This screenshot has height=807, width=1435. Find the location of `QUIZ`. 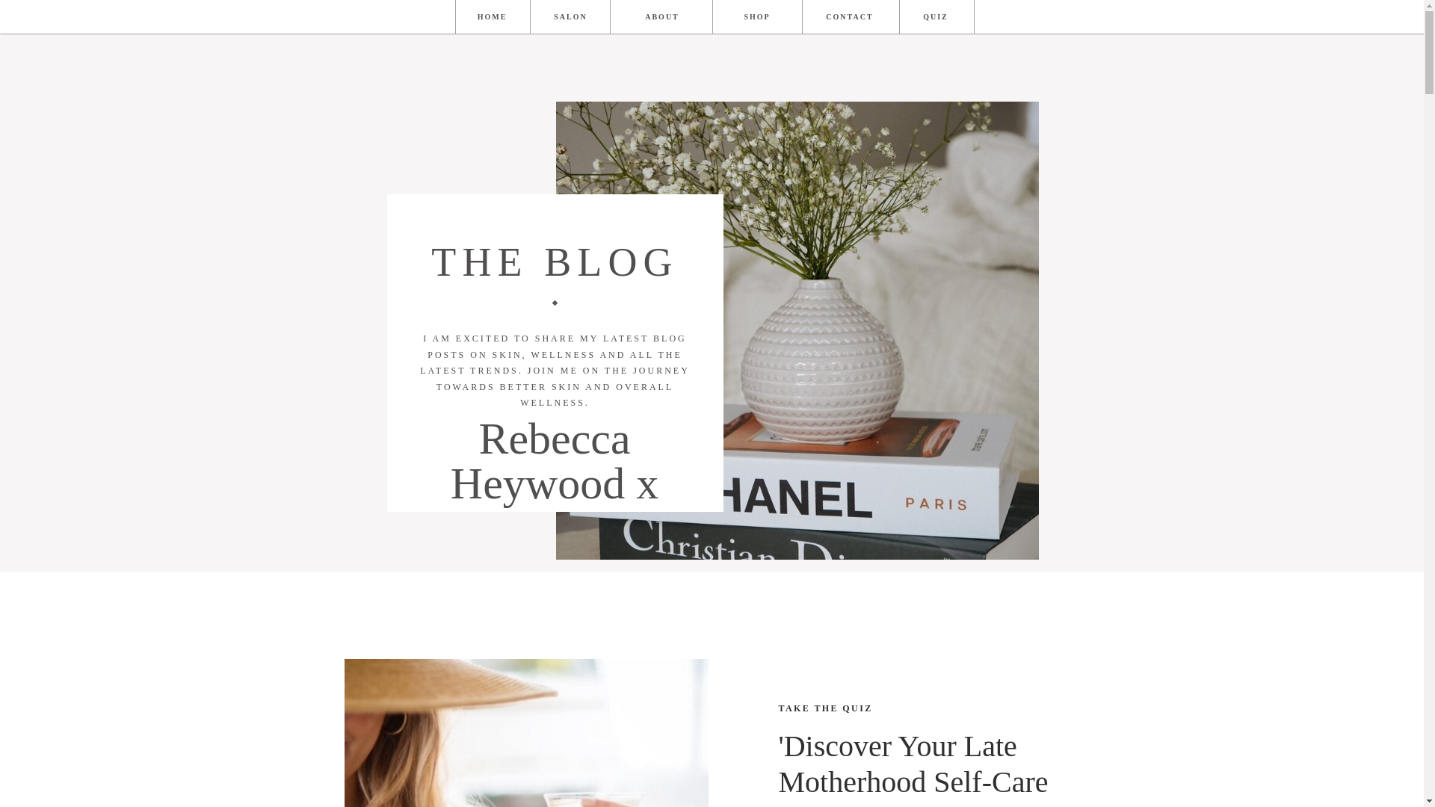

QUIZ is located at coordinates (934, 17).